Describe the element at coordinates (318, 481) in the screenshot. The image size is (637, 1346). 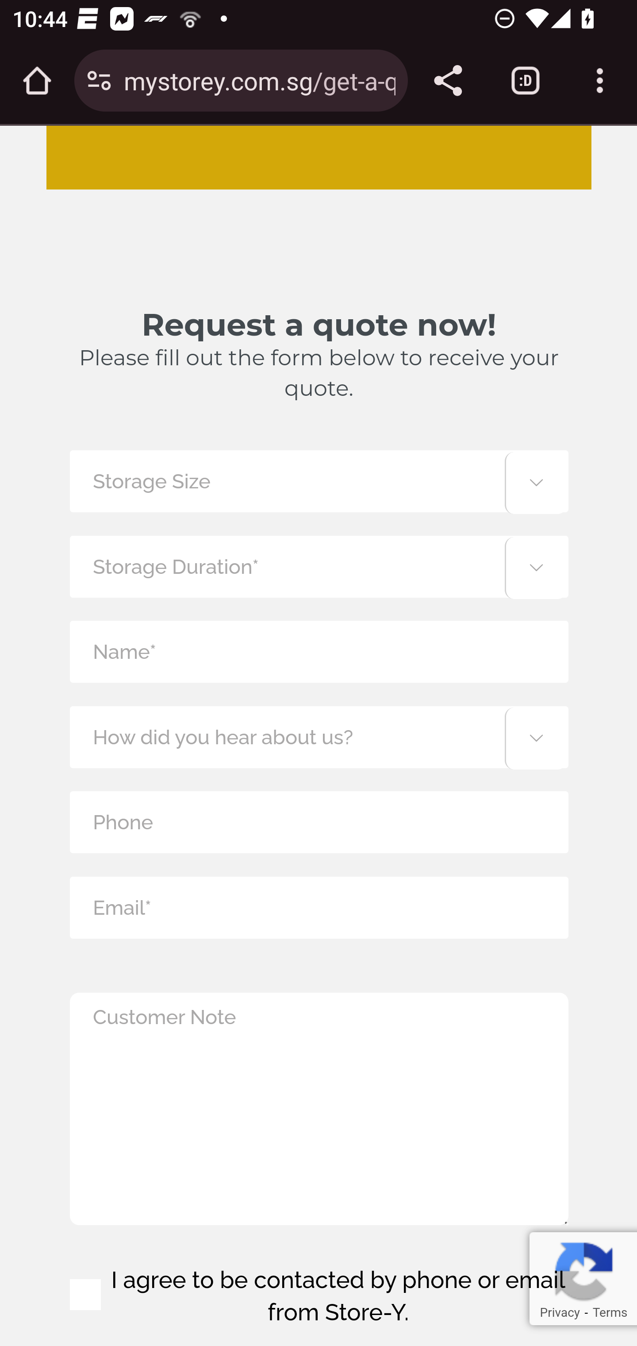
I see `Storage Size` at that location.